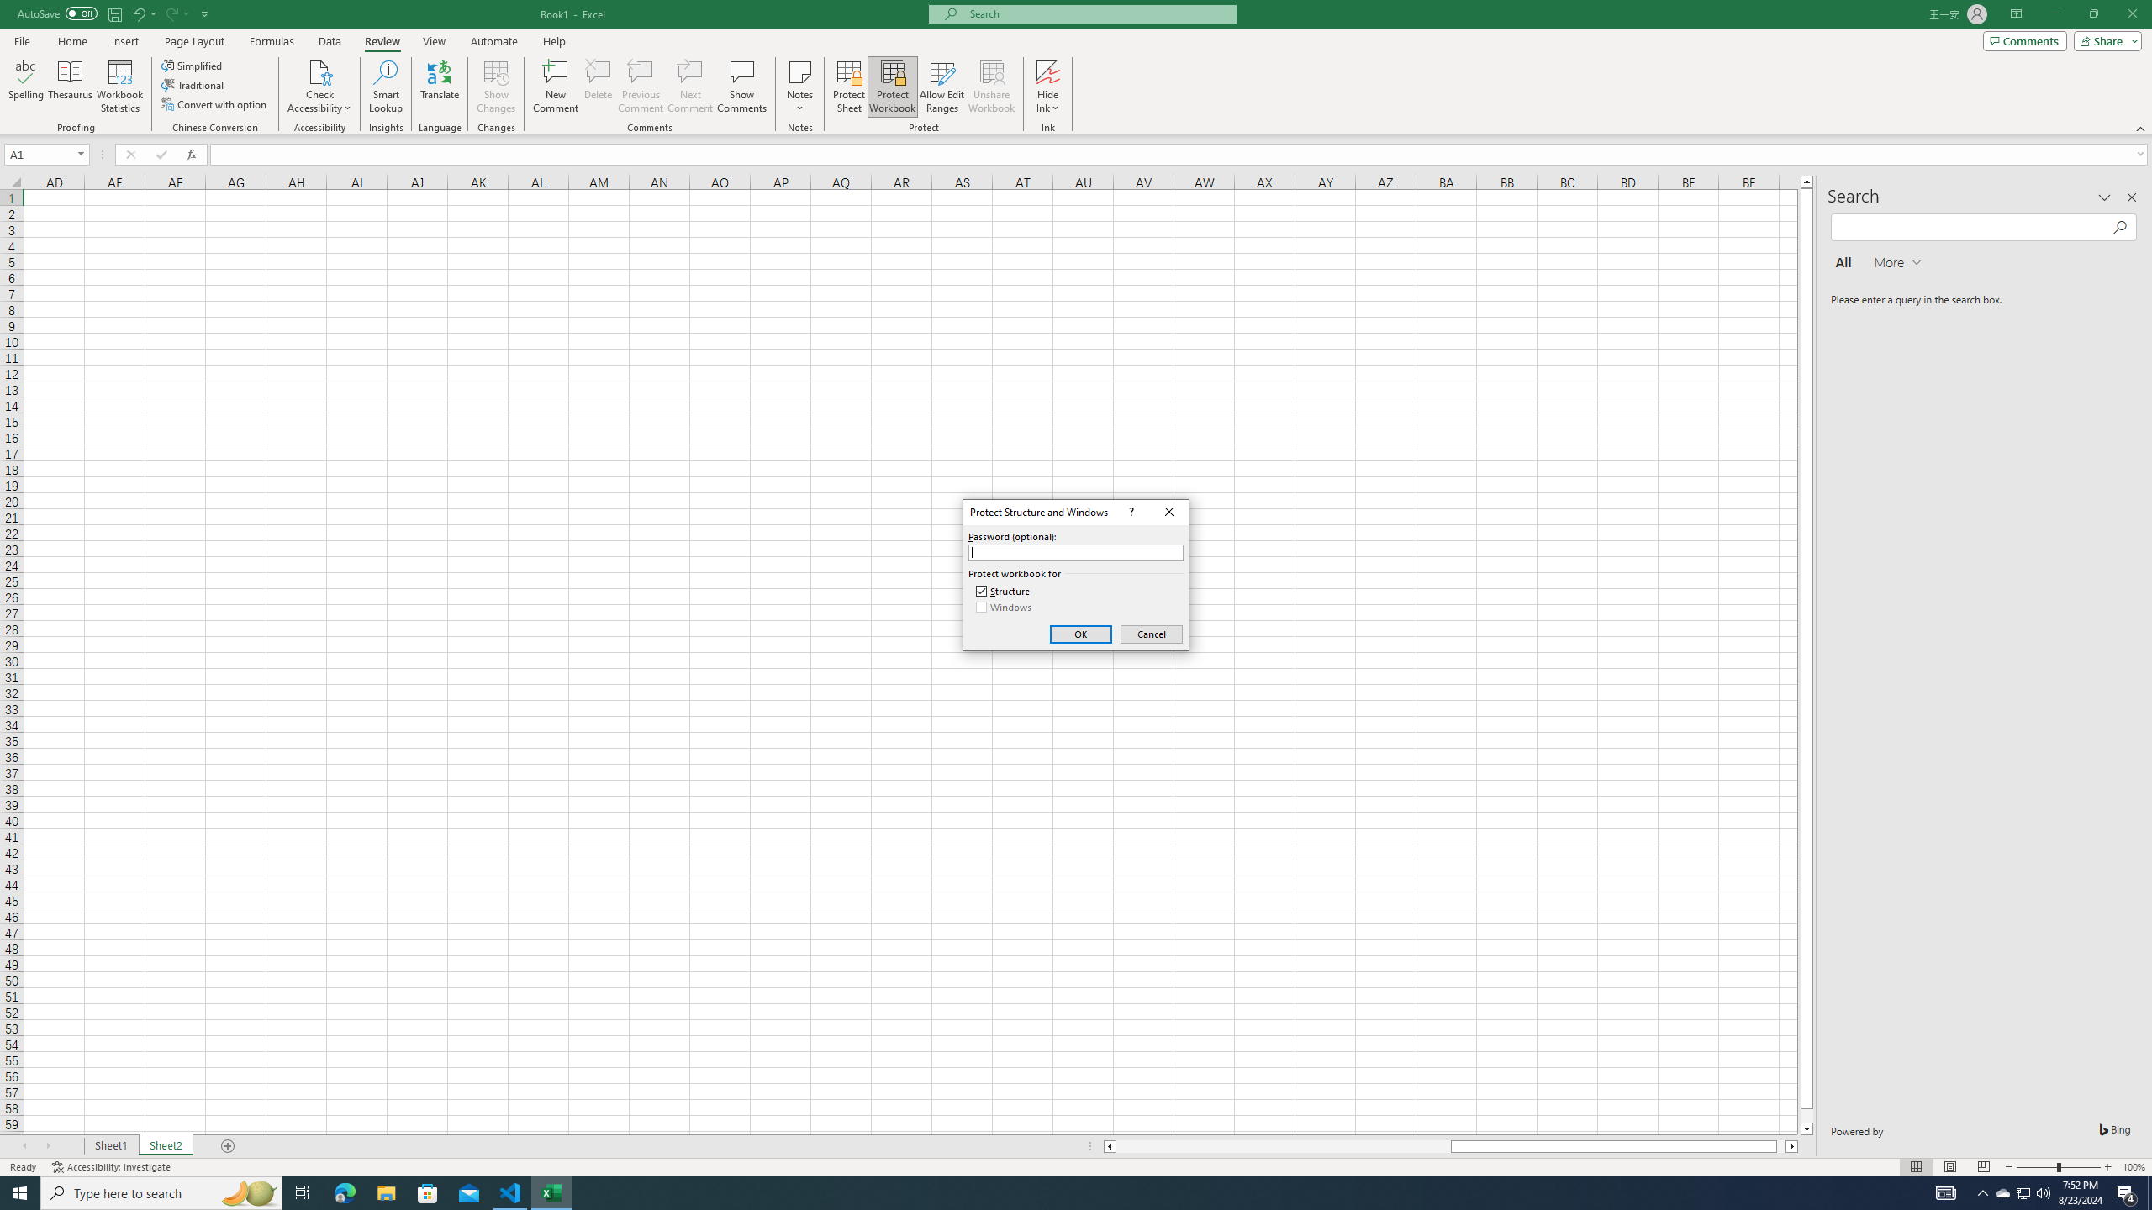 Image resolution: width=2152 pixels, height=1210 pixels. Describe the element at coordinates (1807, 1116) in the screenshot. I see `Page down` at that location.